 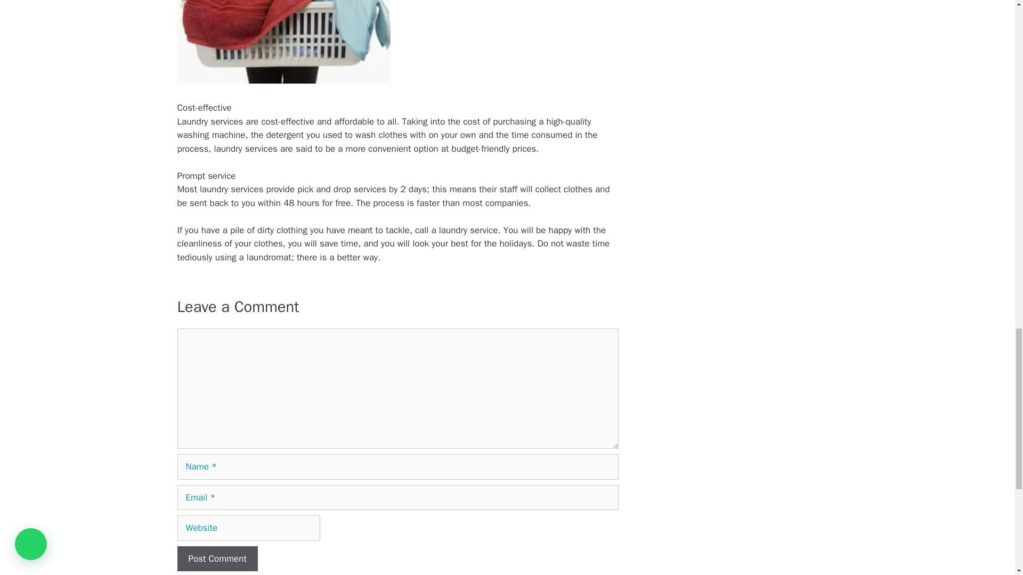 I want to click on Post Comment, so click(x=217, y=559).